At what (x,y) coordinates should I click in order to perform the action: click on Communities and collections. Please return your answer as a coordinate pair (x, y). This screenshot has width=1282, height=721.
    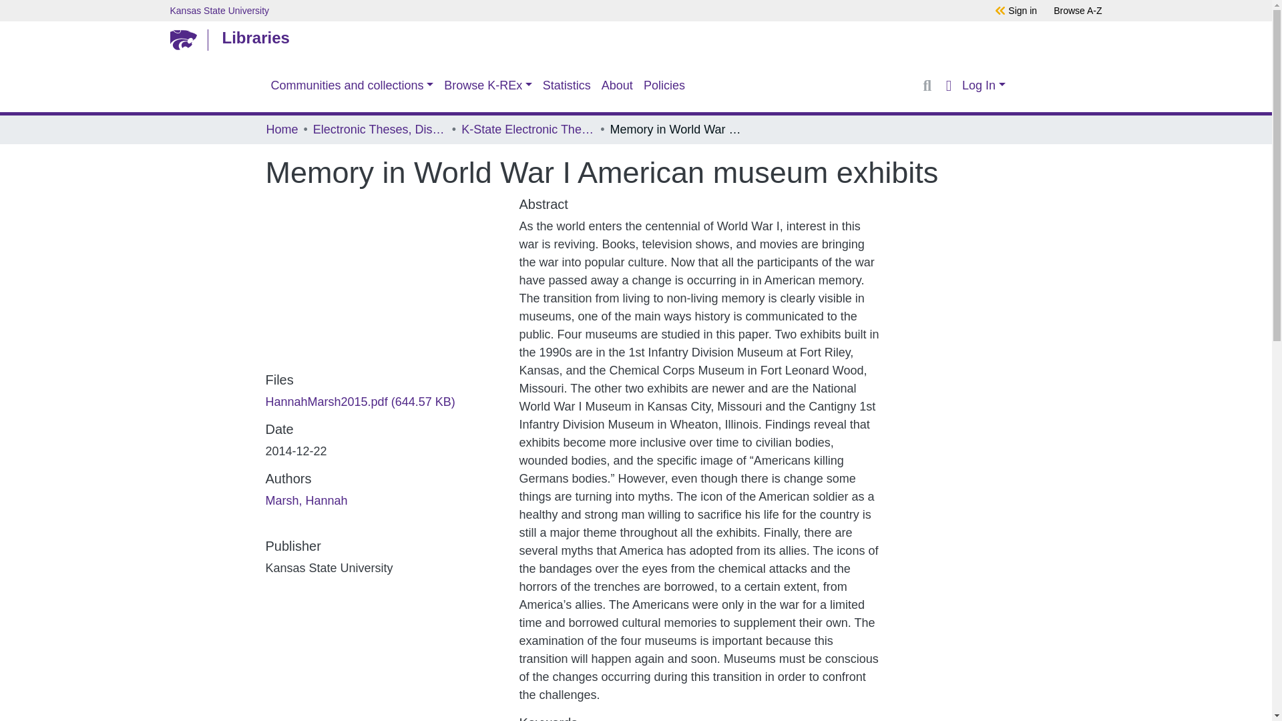
    Looking at the image, I should click on (353, 85).